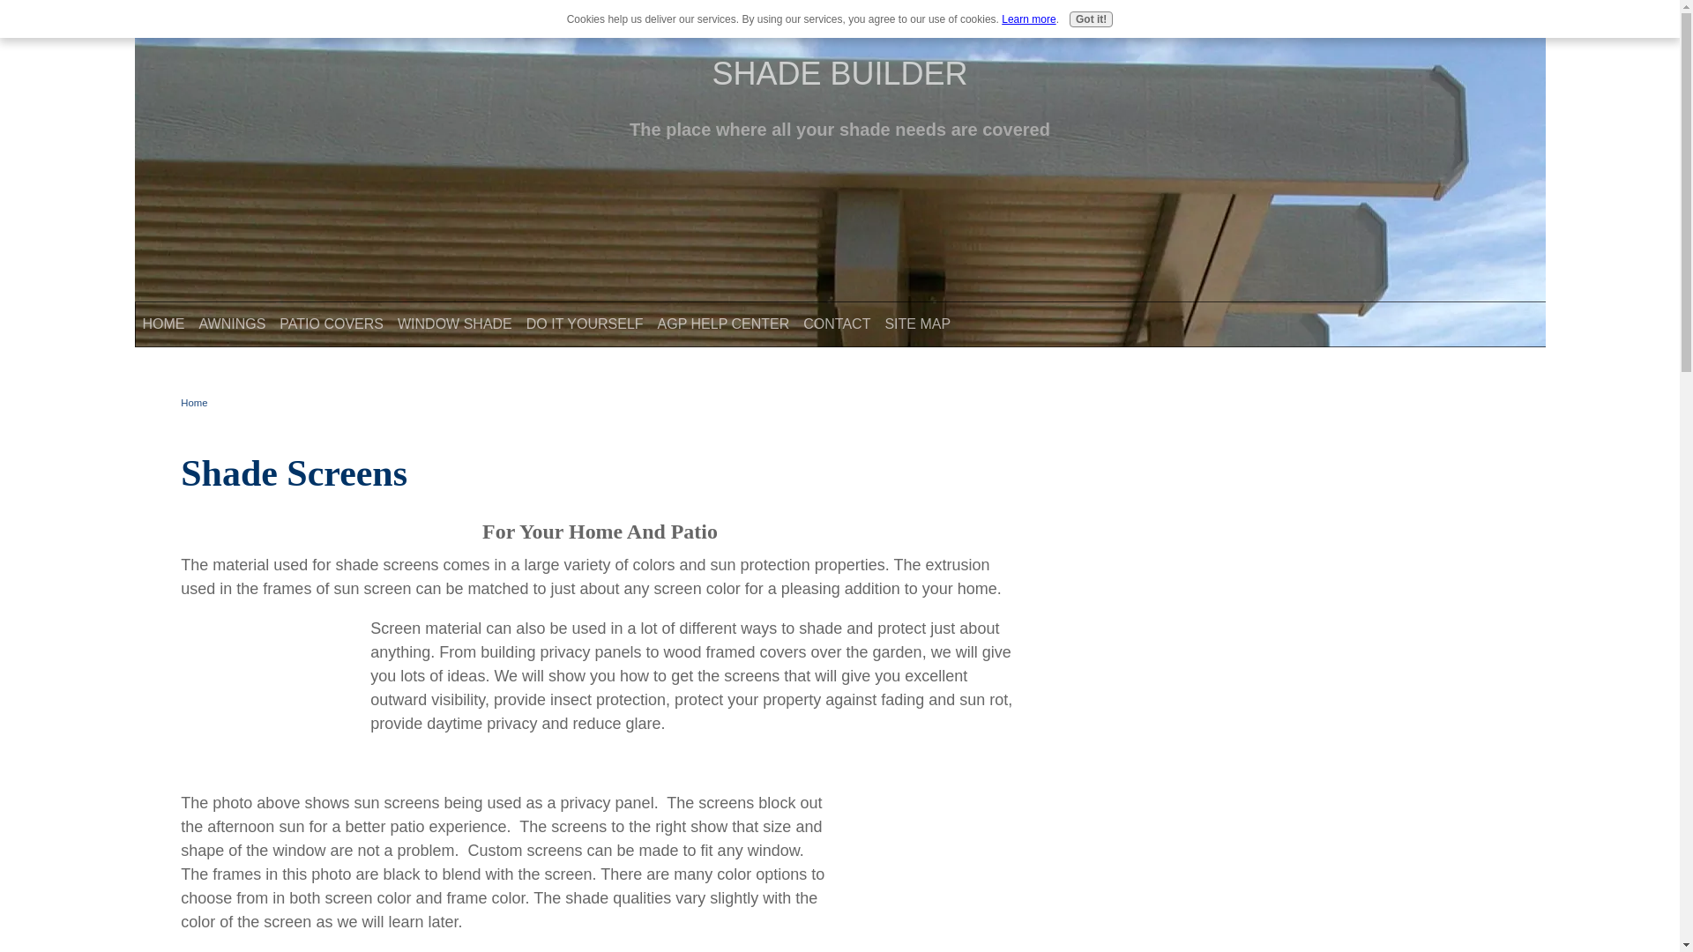 The width and height of the screenshot is (1693, 952). What do you see at coordinates (332, 324) in the screenshot?
I see `PATIO COVERS` at bounding box center [332, 324].